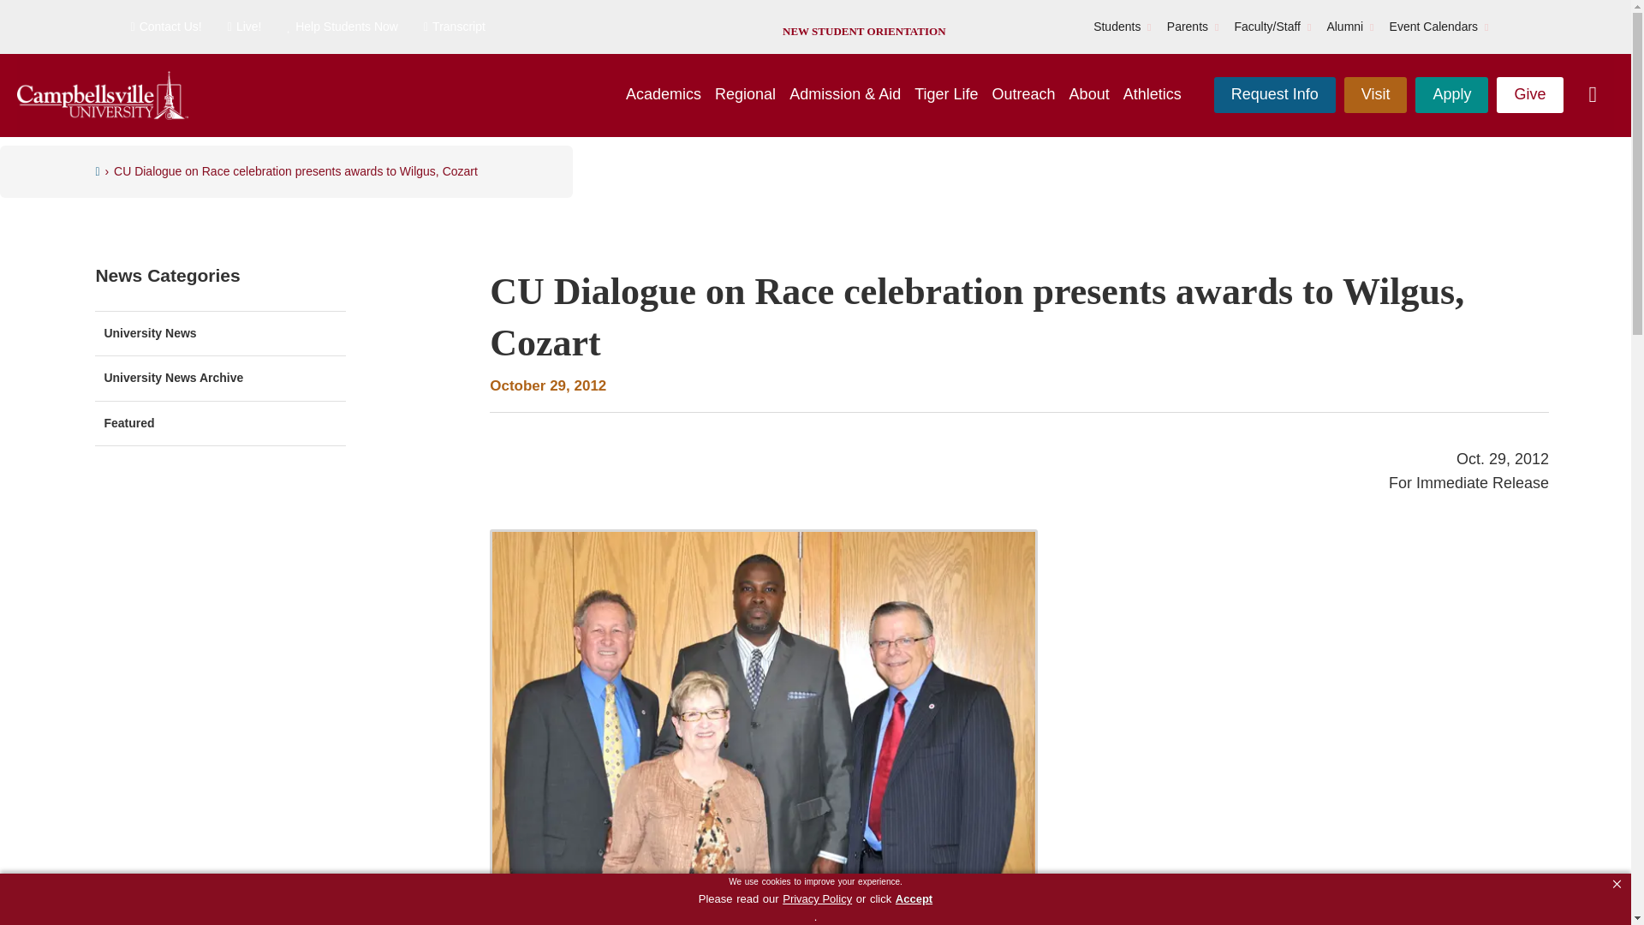 Image resolution: width=1644 pixels, height=925 pixels. Describe the element at coordinates (1117, 27) in the screenshot. I see `Students` at that location.